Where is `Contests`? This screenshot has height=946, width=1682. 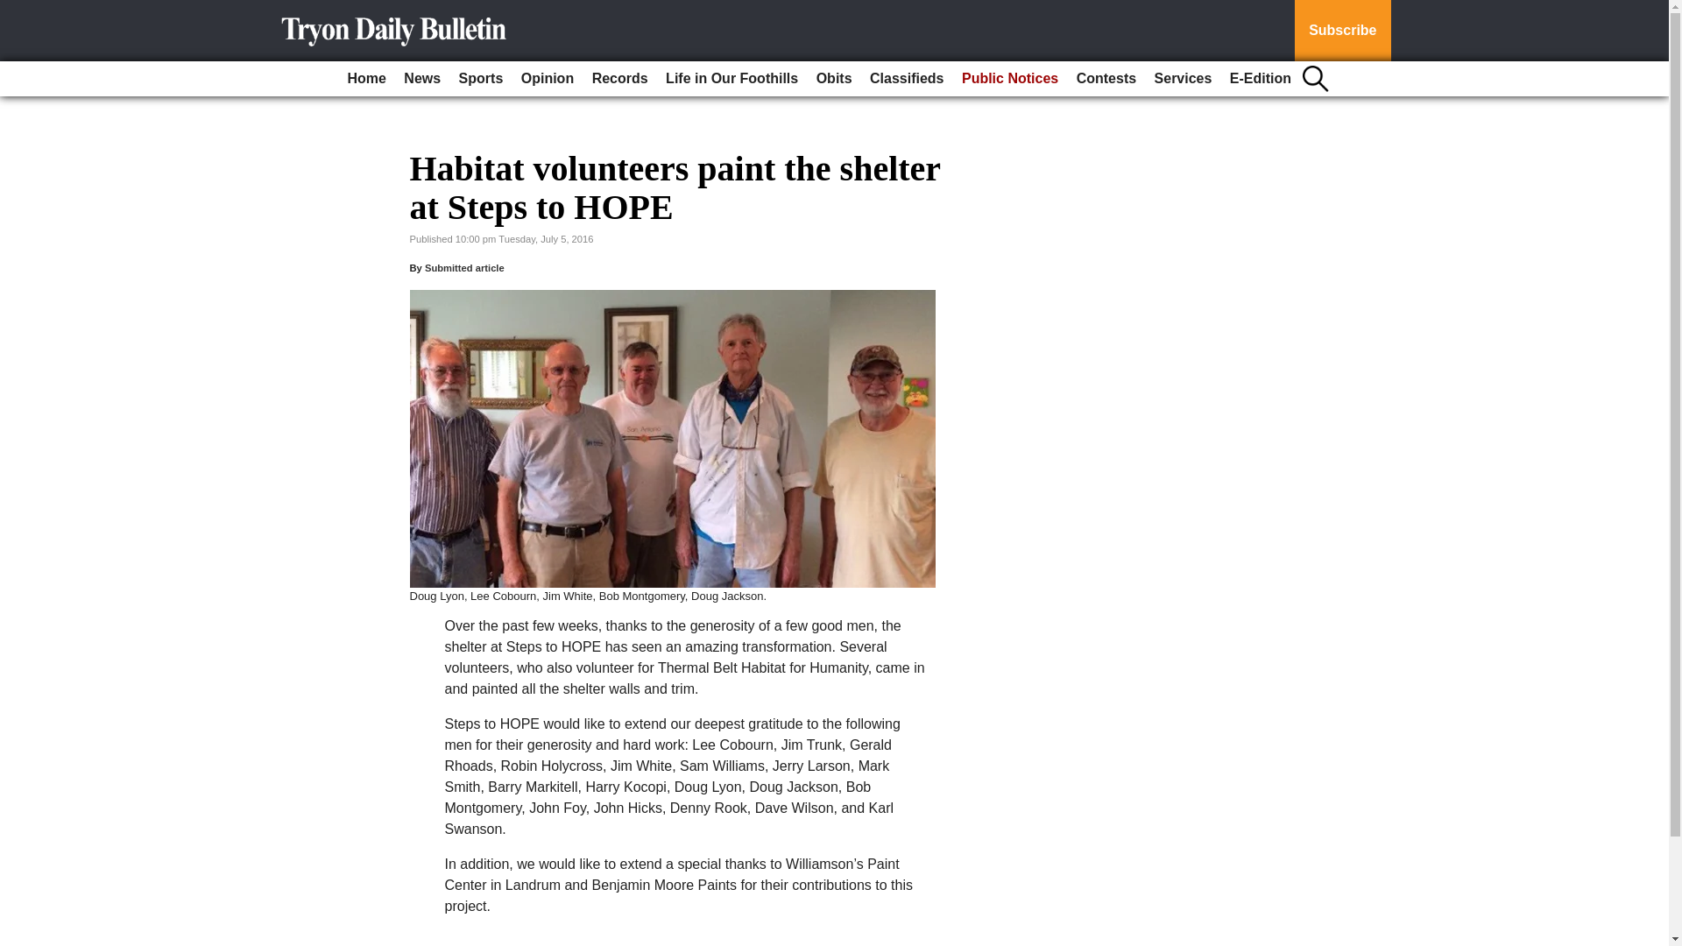
Contests is located at coordinates (1106, 79).